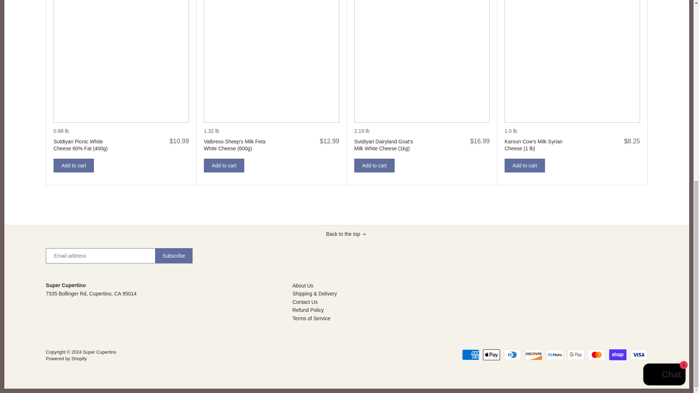 The height and width of the screenshot is (393, 699). What do you see at coordinates (639, 355) in the screenshot?
I see `Visa` at bounding box center [639, 355].